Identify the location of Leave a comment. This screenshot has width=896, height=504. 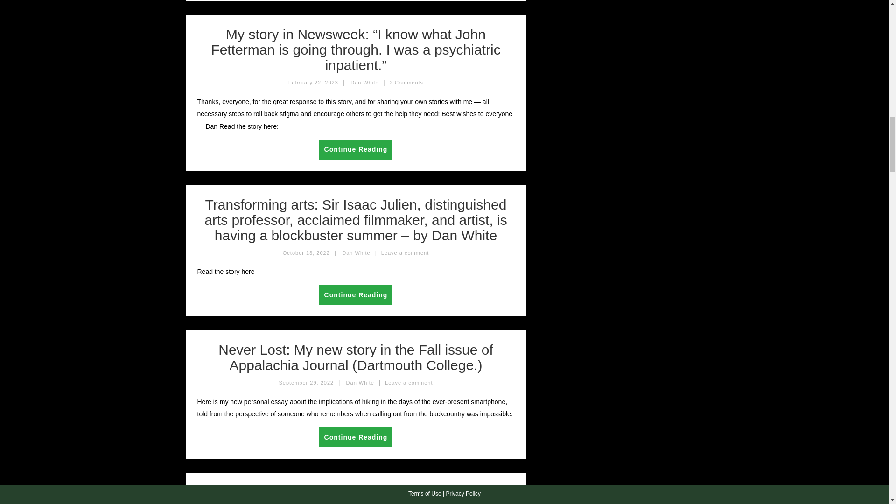
(409, 383).